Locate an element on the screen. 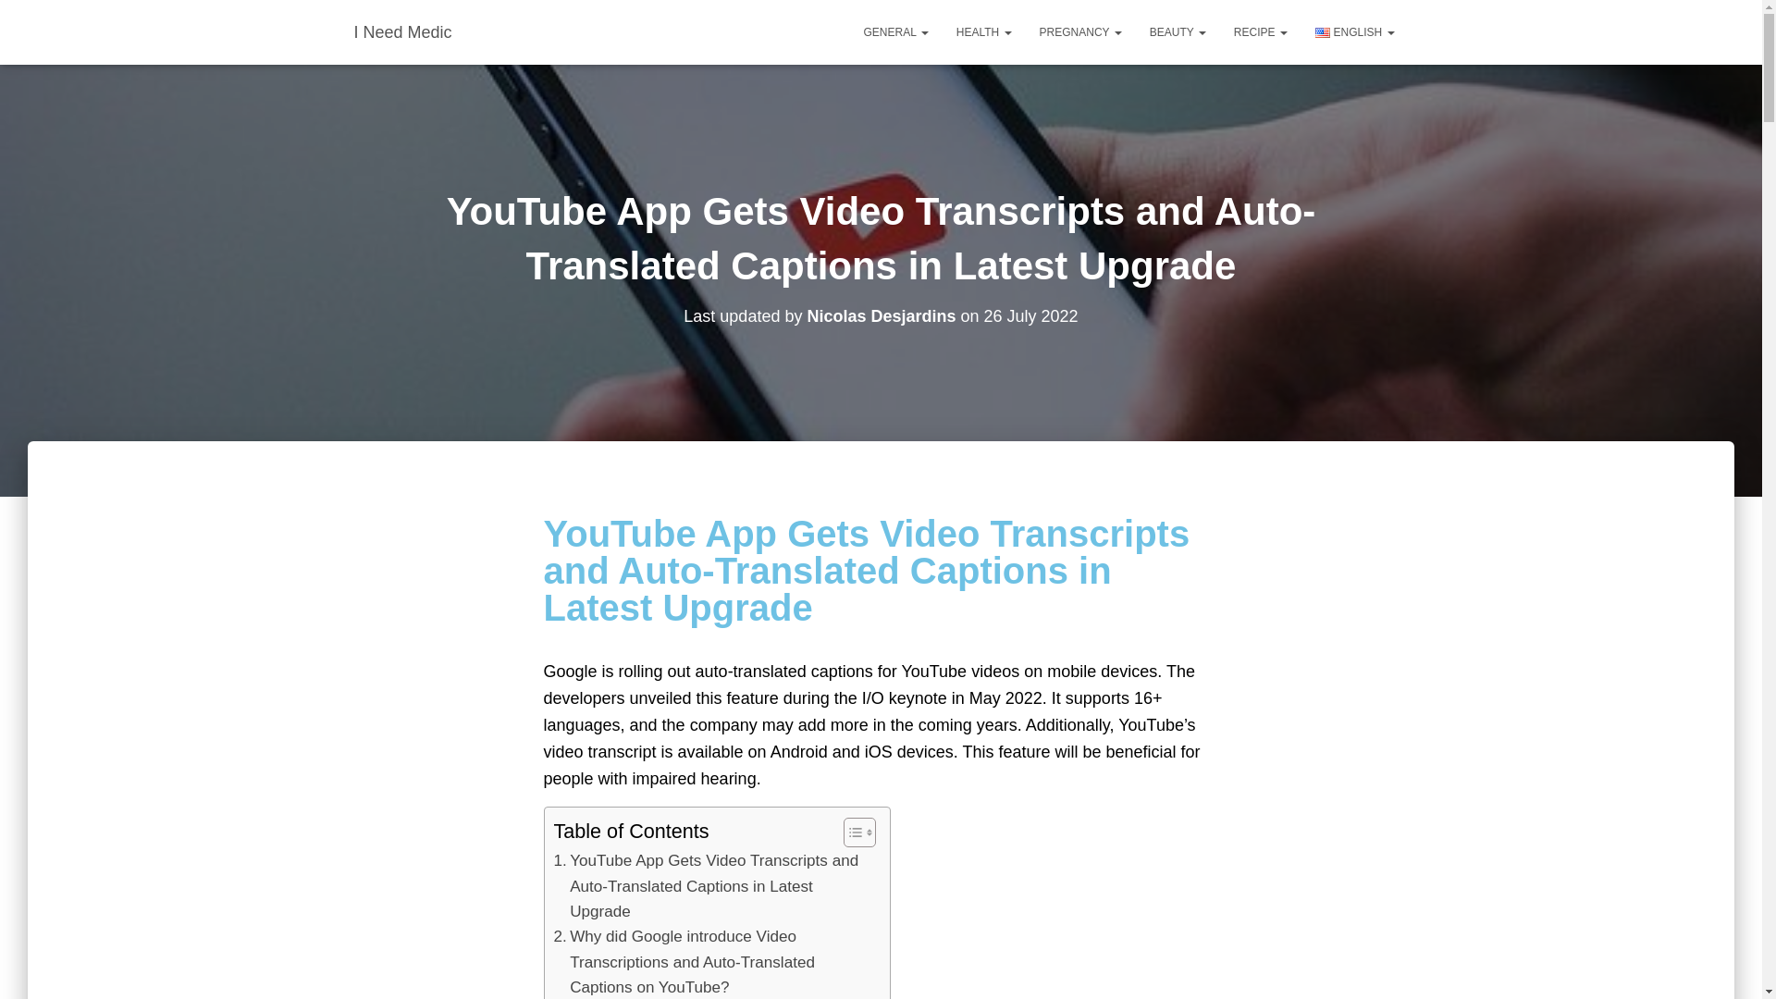 The width and height of the screenshot is (1776, 999). Pregnancy is located at coordinates (1080, 31).